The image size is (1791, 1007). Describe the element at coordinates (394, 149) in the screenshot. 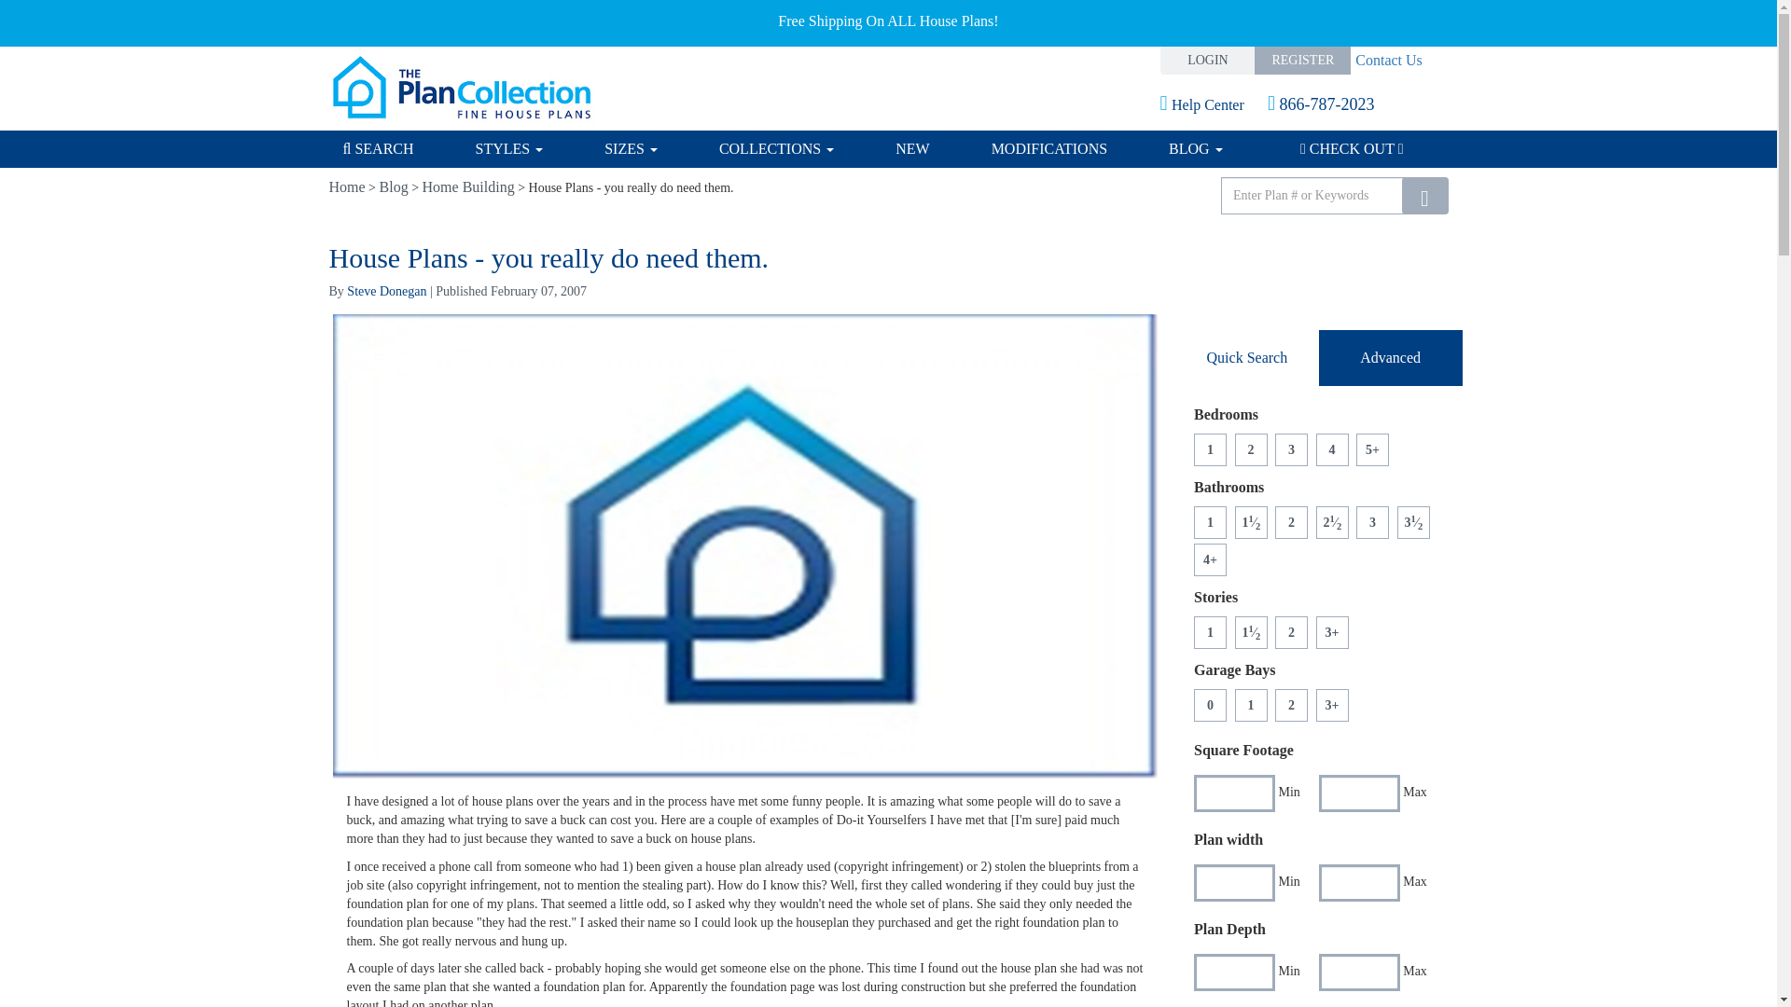

I see `SEARCH` at that location.